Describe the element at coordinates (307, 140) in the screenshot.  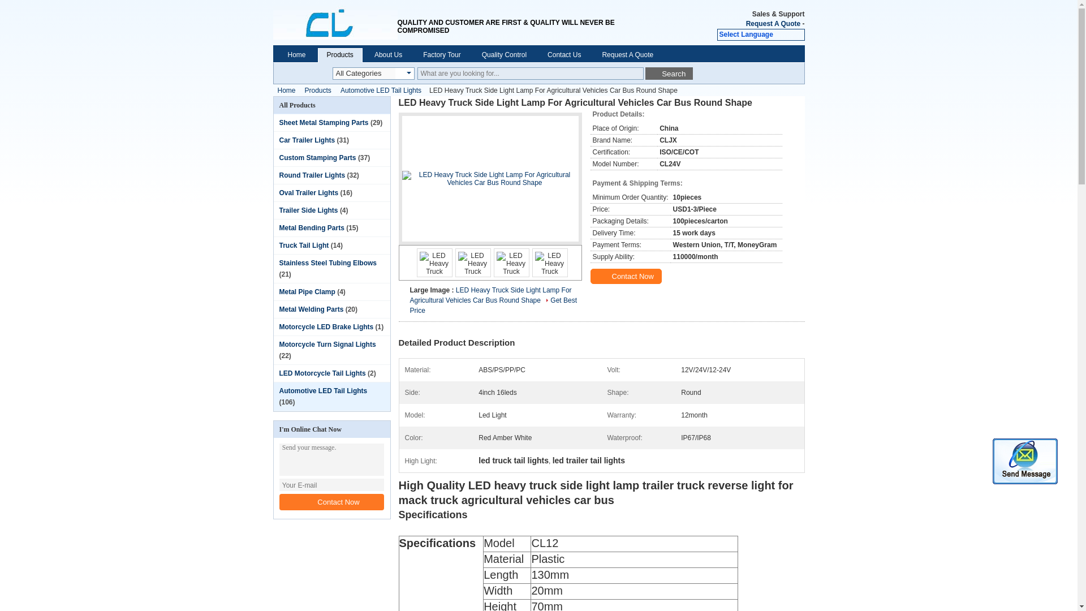
I see `Car Trailer Lights` at that location.